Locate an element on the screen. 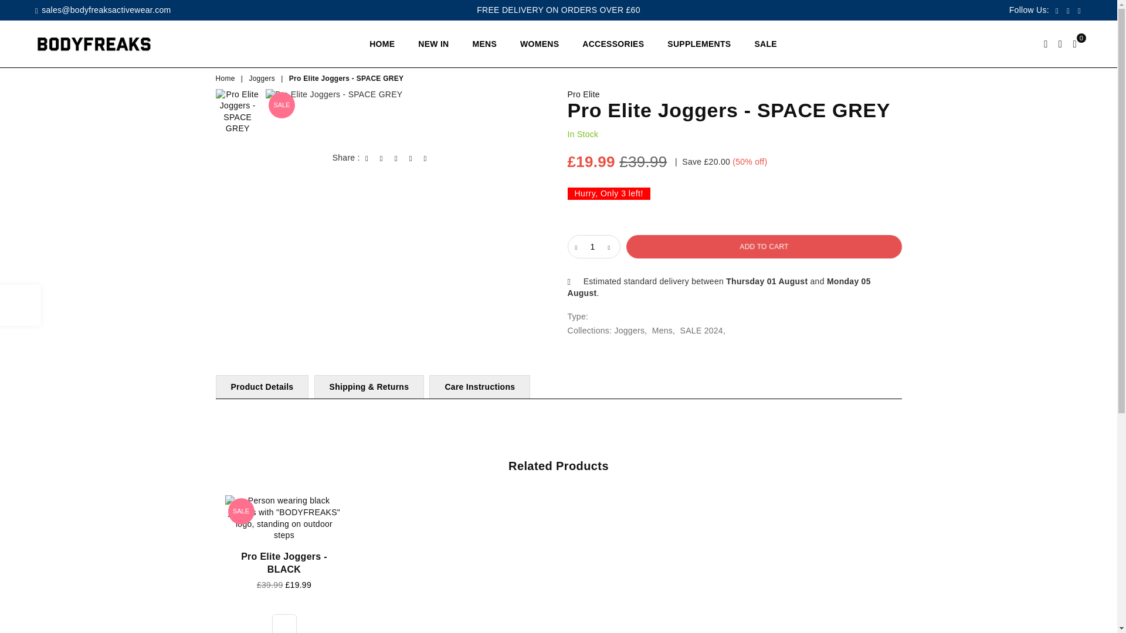  Bodyfreaks Activewear is located at coordinates (102, 43).